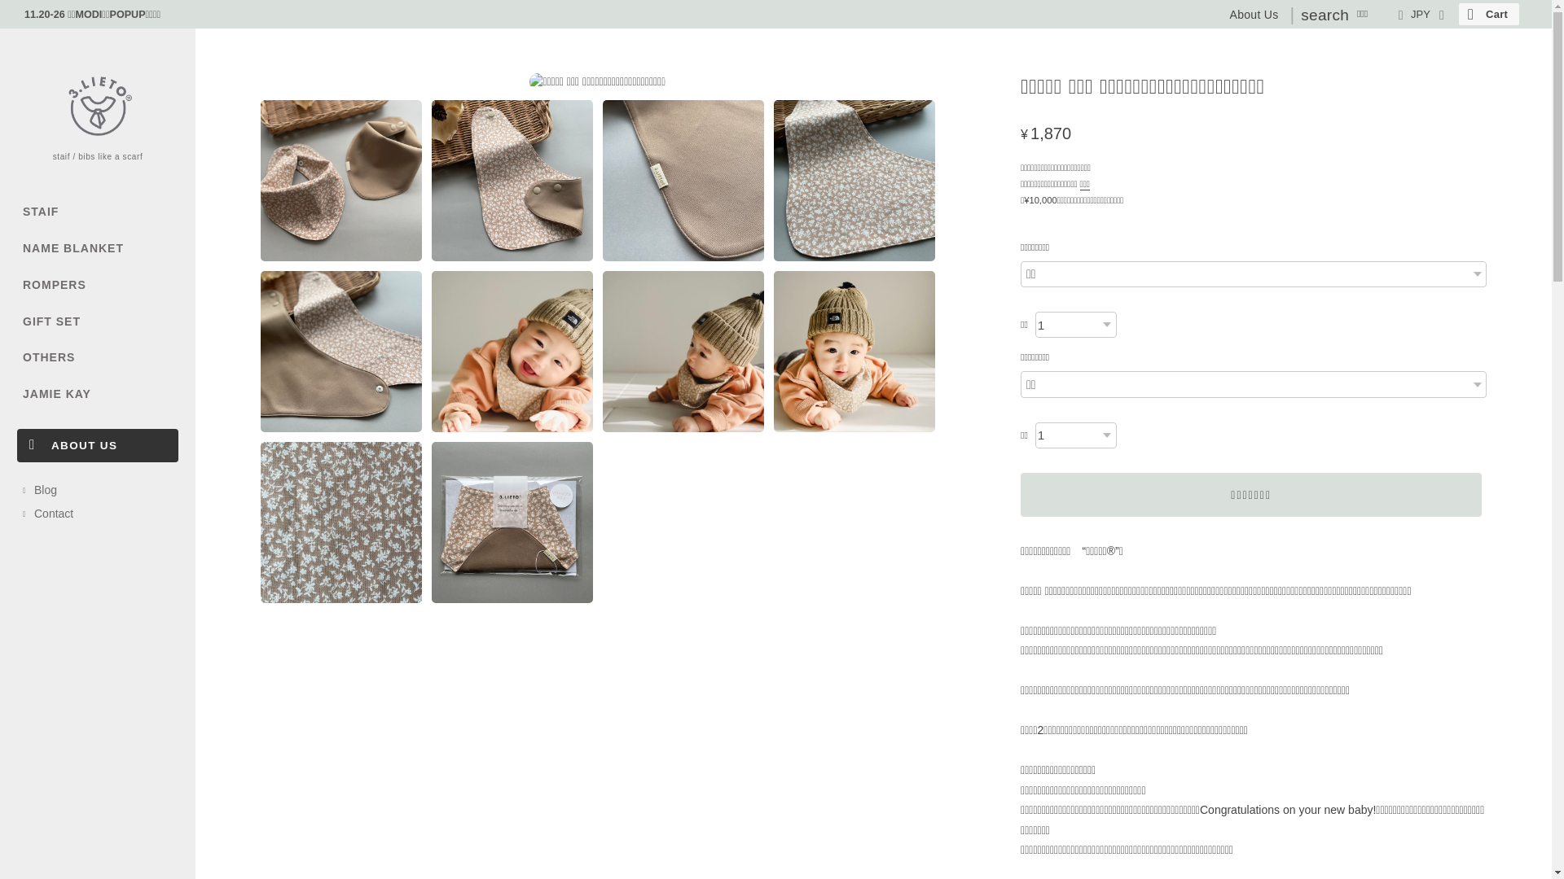 Image resolution: width=1564 pixels, height=879 pixels. Describe the element at coordinates (98, 249) in the screenshot. I see `NAME BLANKET` at that location.